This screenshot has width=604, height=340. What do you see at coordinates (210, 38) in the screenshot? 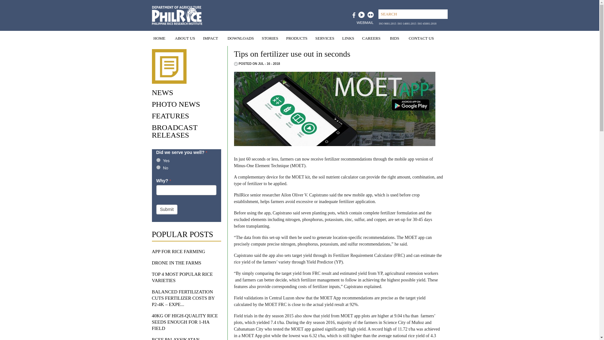
I see `IMPACT` at bounding box center [210, 38].